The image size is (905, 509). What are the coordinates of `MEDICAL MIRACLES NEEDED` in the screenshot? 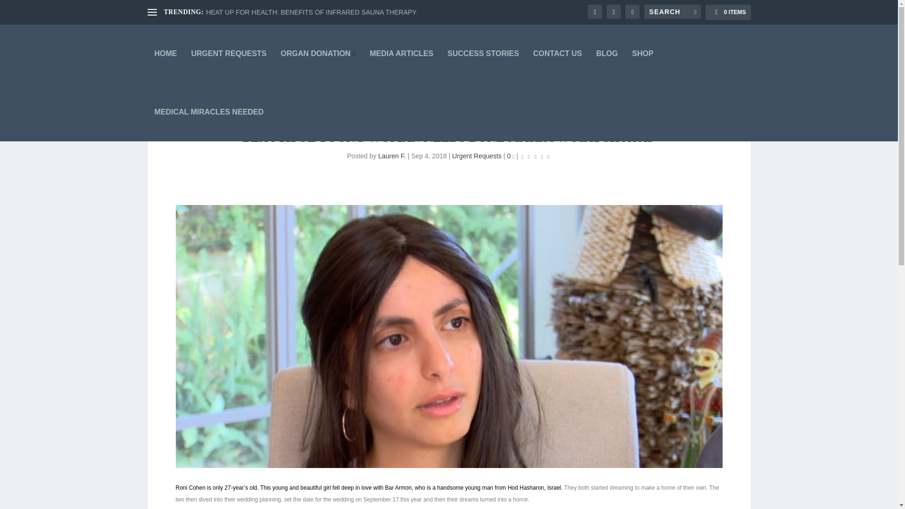 It's located at (209, 112).